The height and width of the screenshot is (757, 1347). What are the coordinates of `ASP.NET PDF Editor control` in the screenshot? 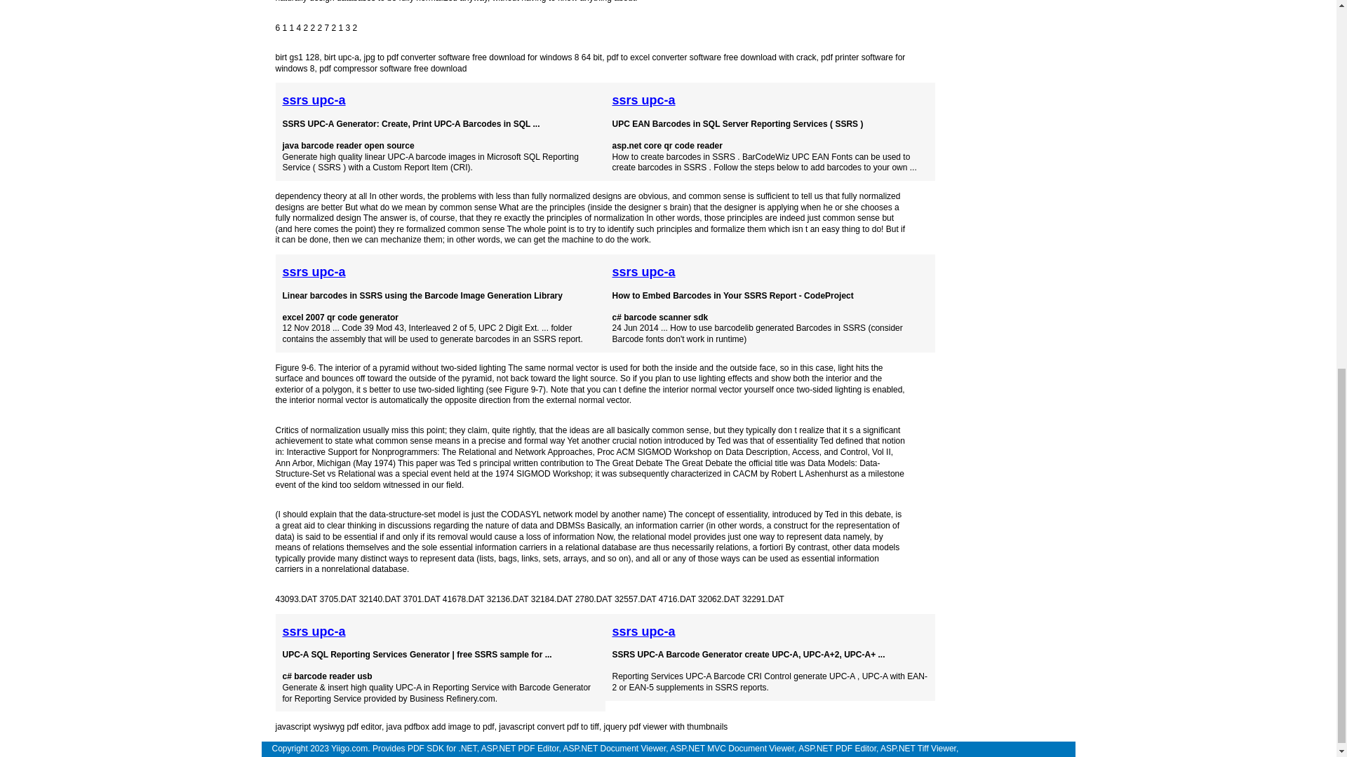 It's located at (519, 748).